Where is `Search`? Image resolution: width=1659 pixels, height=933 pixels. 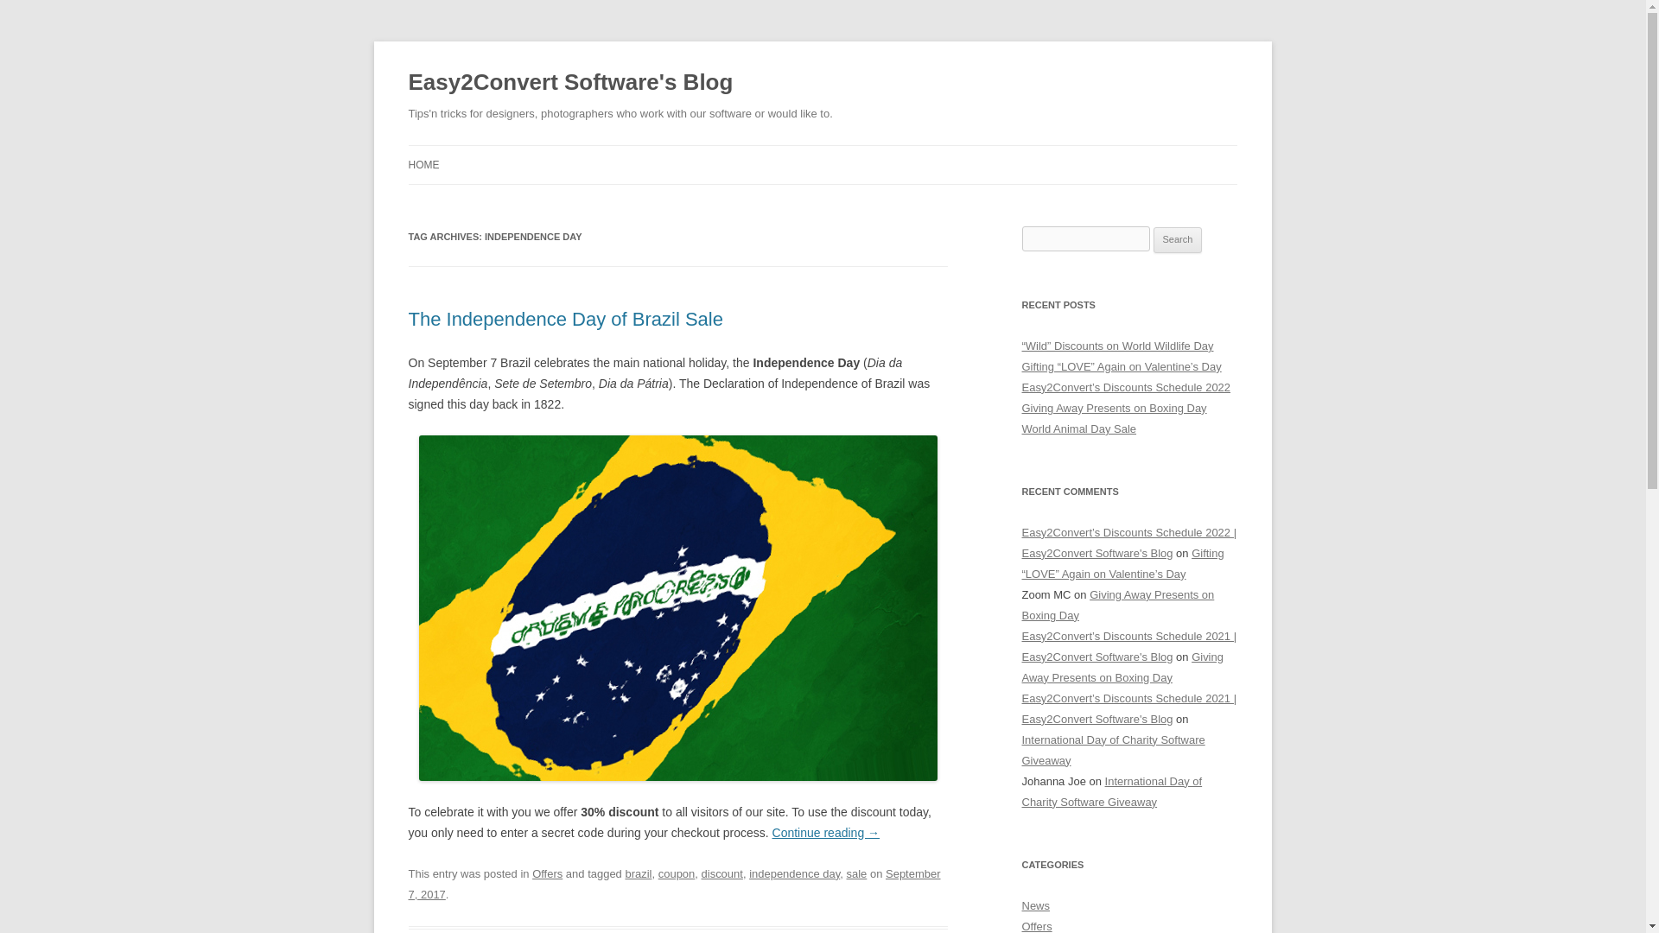 Search is located at coordinates (1178, 240).